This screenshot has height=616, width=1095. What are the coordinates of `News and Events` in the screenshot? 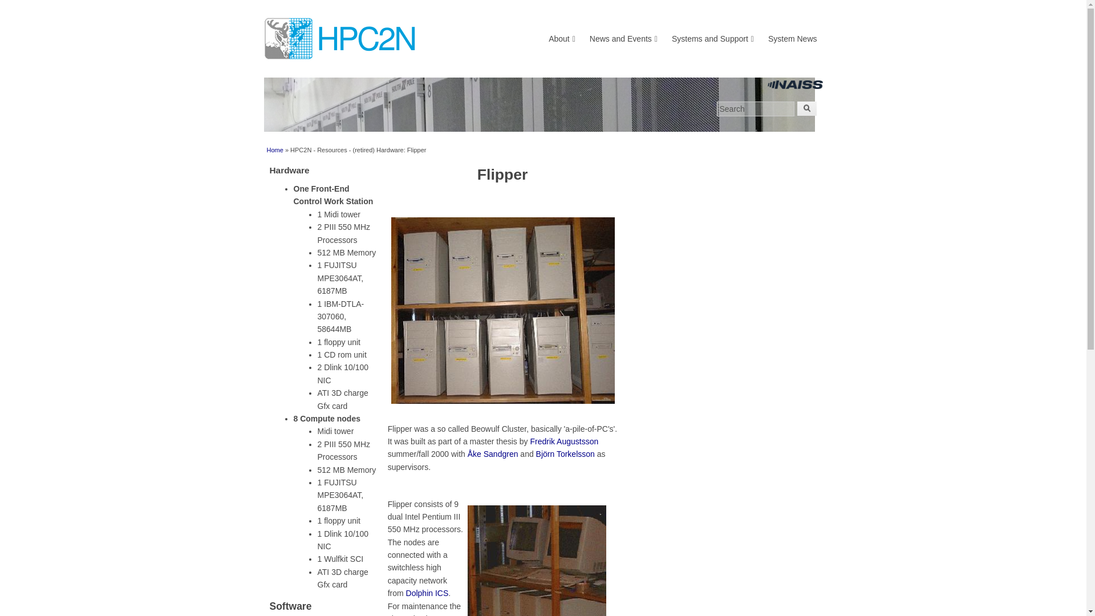 It's located at (624, 38).